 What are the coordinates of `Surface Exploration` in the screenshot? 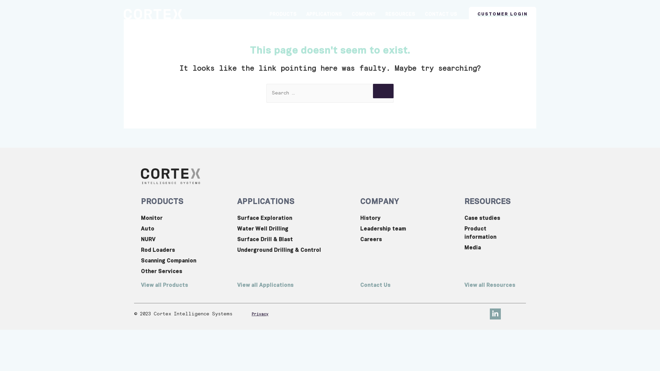 It's located at (295, 218).